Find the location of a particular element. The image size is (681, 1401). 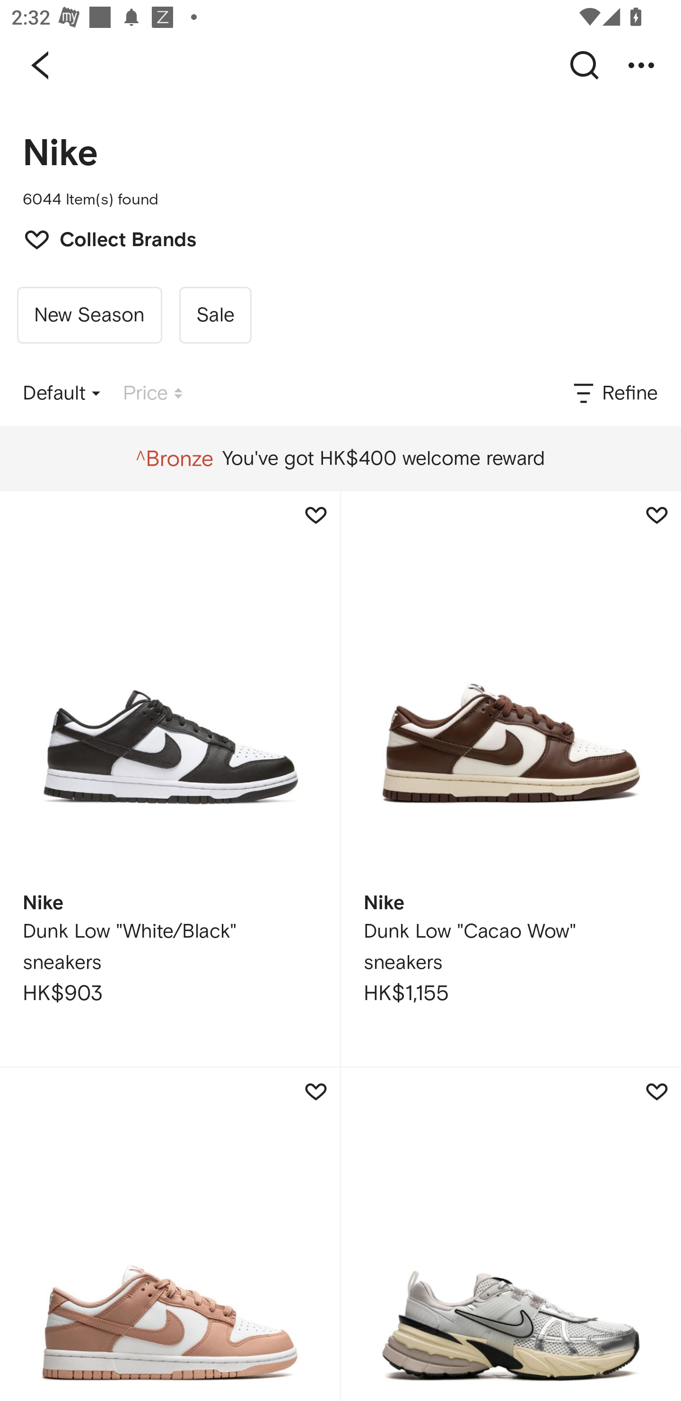

Default is located at coordinates (61, 393).